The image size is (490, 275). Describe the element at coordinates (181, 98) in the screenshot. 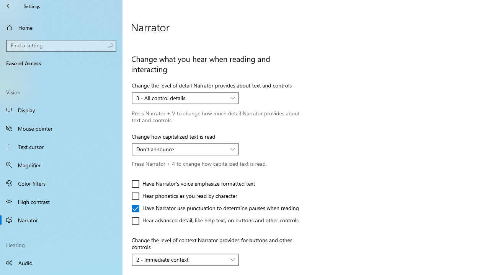

I see `3 - All control details` at that location.